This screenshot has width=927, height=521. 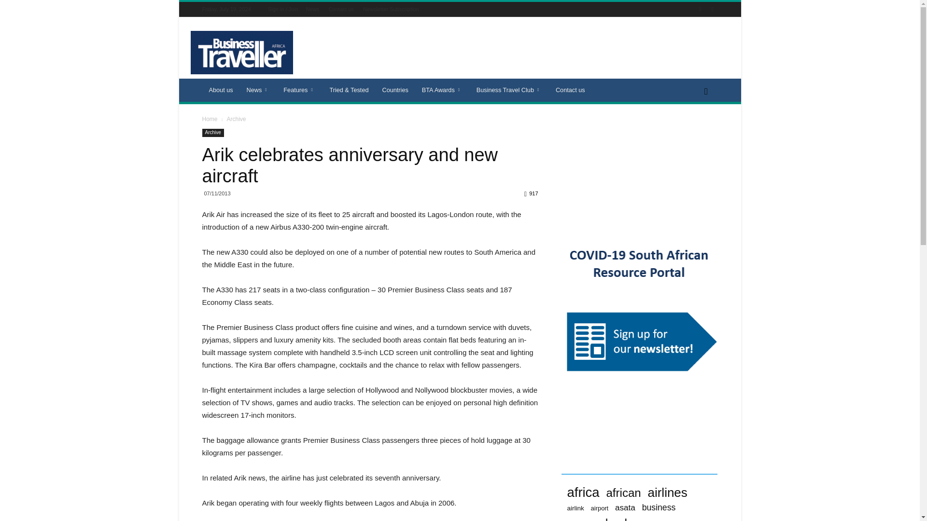 I want to click on YouTube video player, so click(x=639, y=173).